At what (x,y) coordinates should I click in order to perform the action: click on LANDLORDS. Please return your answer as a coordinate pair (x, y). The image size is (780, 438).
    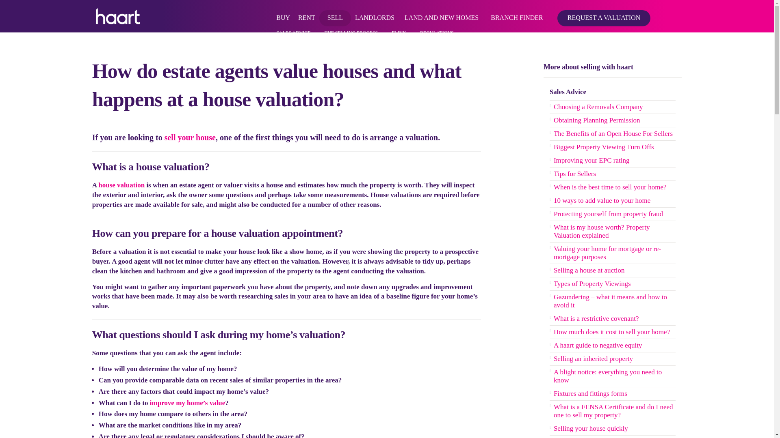
    Looking at the image, I should click on (375, 16).